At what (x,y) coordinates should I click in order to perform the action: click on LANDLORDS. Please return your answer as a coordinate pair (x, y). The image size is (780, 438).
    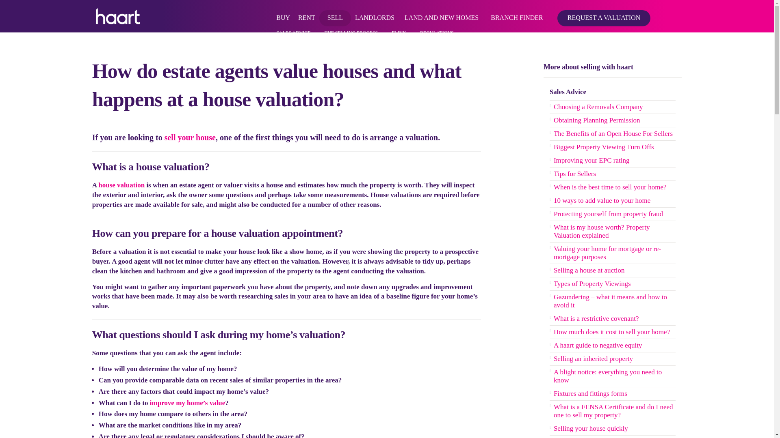
    Looking at the image, I should click on (375, 16).